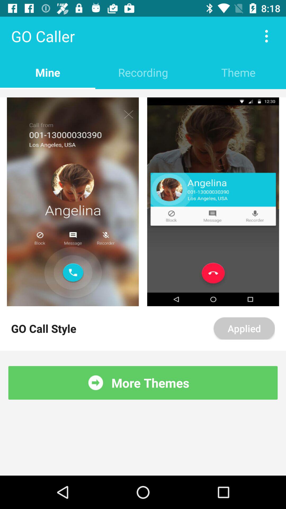  I want to click on select item above theme item, so click(266, 36).